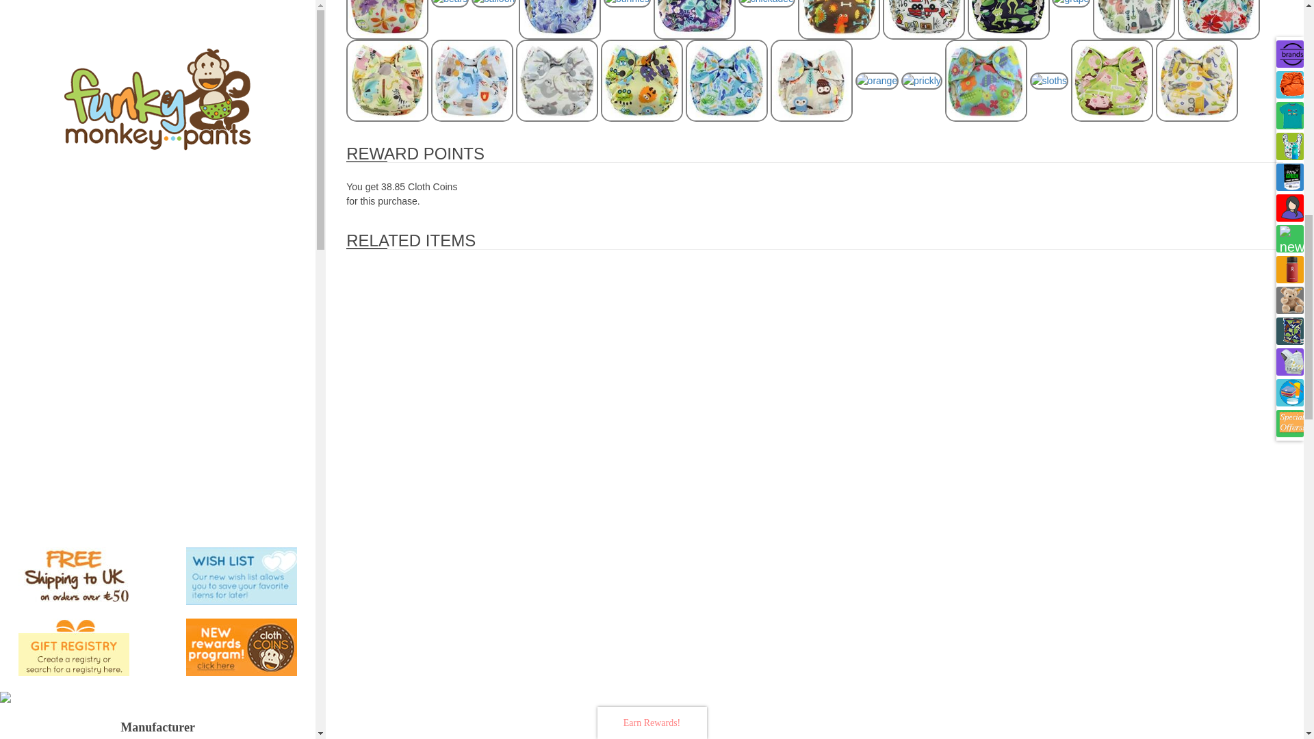 The height and width of the screenshot is (739, 1314). What do you see at coordinates (157, 385) in the screenshot?
I see `Planetwise medium wetbag` at bounding box center [157, 385].